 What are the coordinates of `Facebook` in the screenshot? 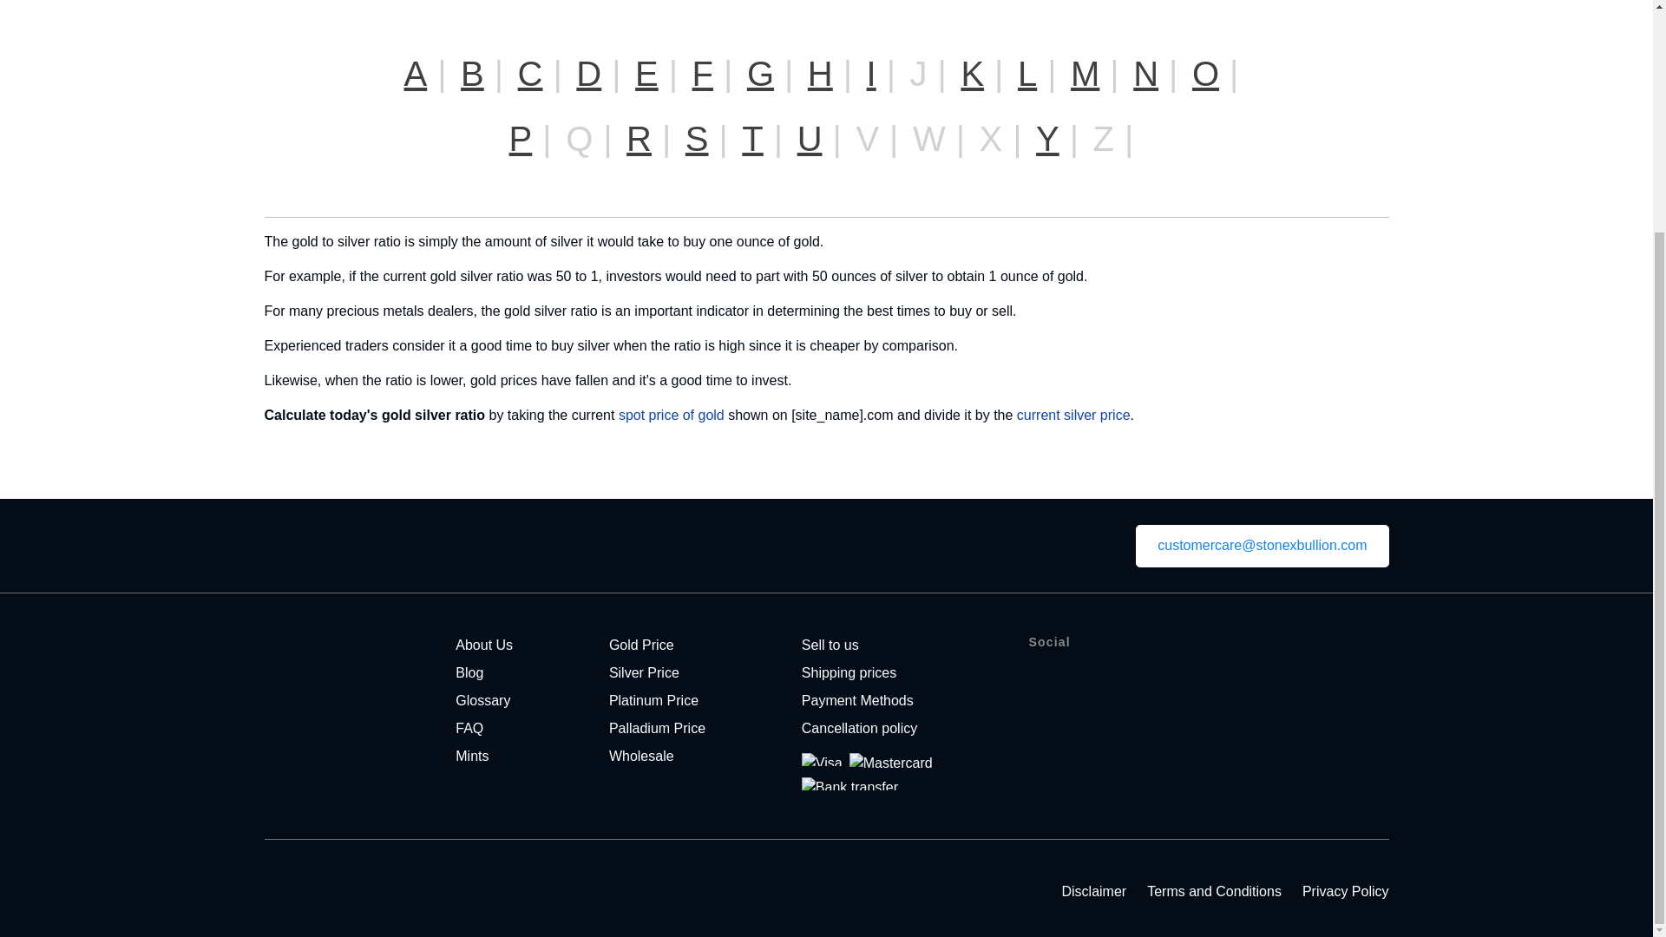 It's located at (1047, 677).